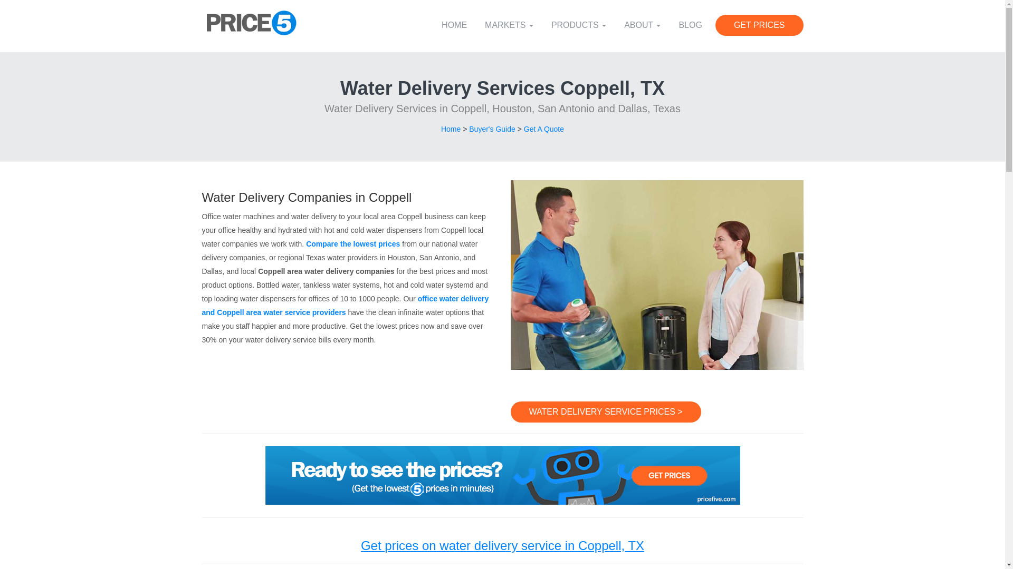 The width and height of the screenshot is (1013, 569). What do you see at coordinates (690, 25) in the screenshot?
I see `BLOG` at bounding box center [690, 25].